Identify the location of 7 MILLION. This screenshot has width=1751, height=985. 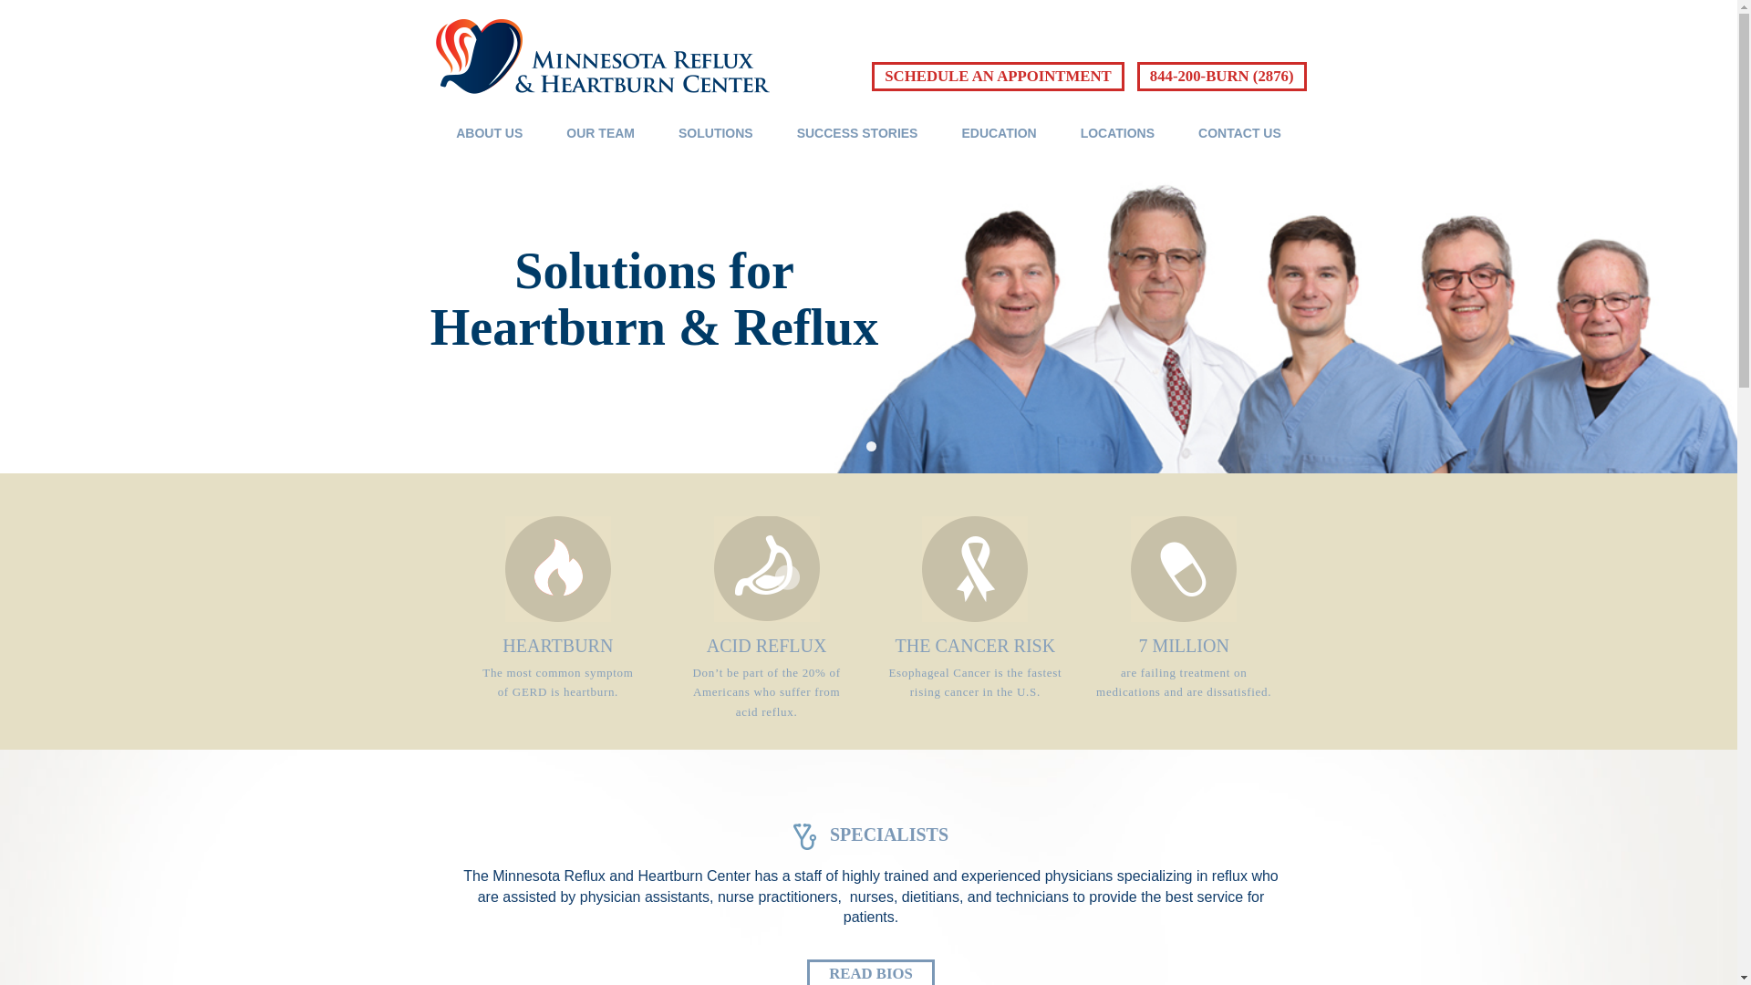
(1184, 646).